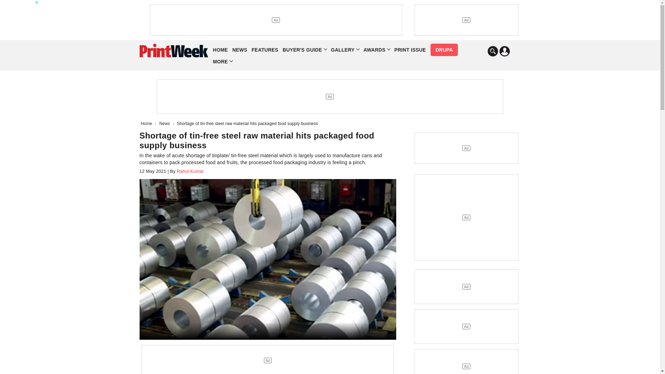 This screenshot has width=665, height=374. I want to click on AWARDS, so click(377, 50).